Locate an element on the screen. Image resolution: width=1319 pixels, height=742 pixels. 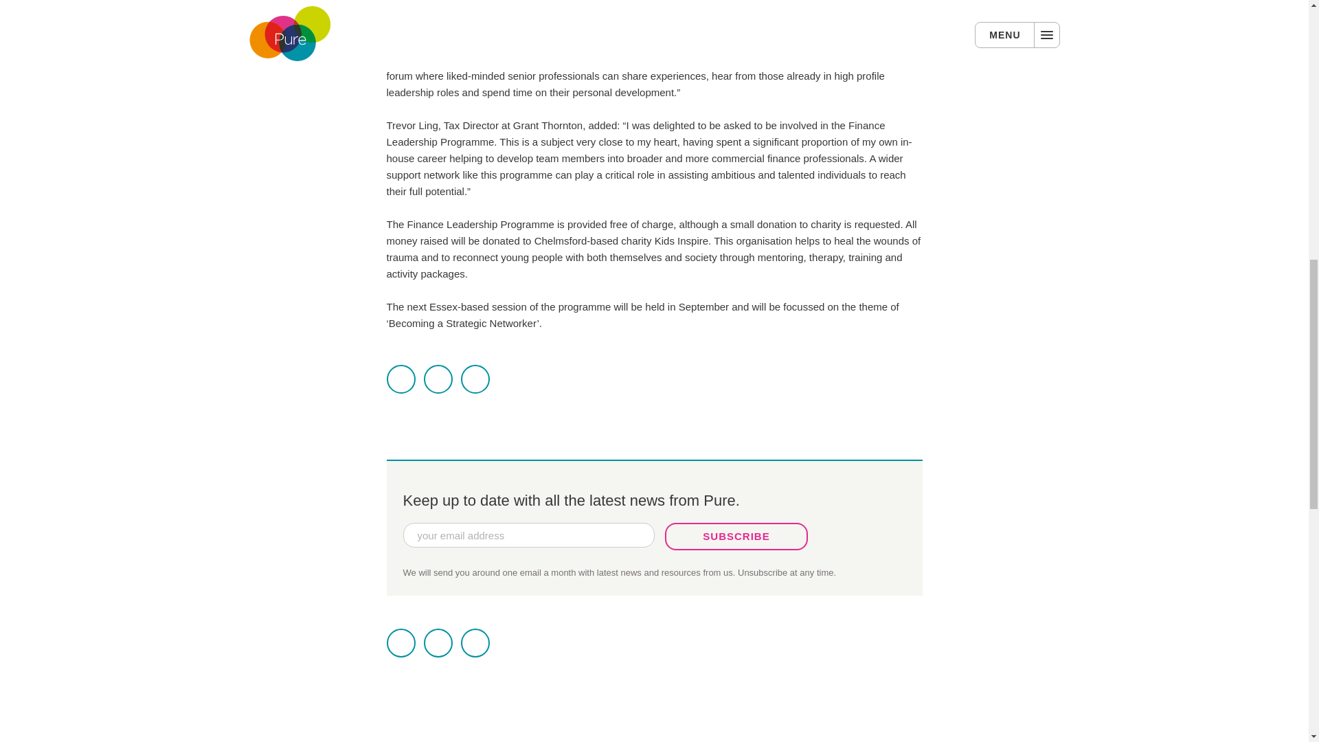
Share on X is located at coordinates (401, 642).